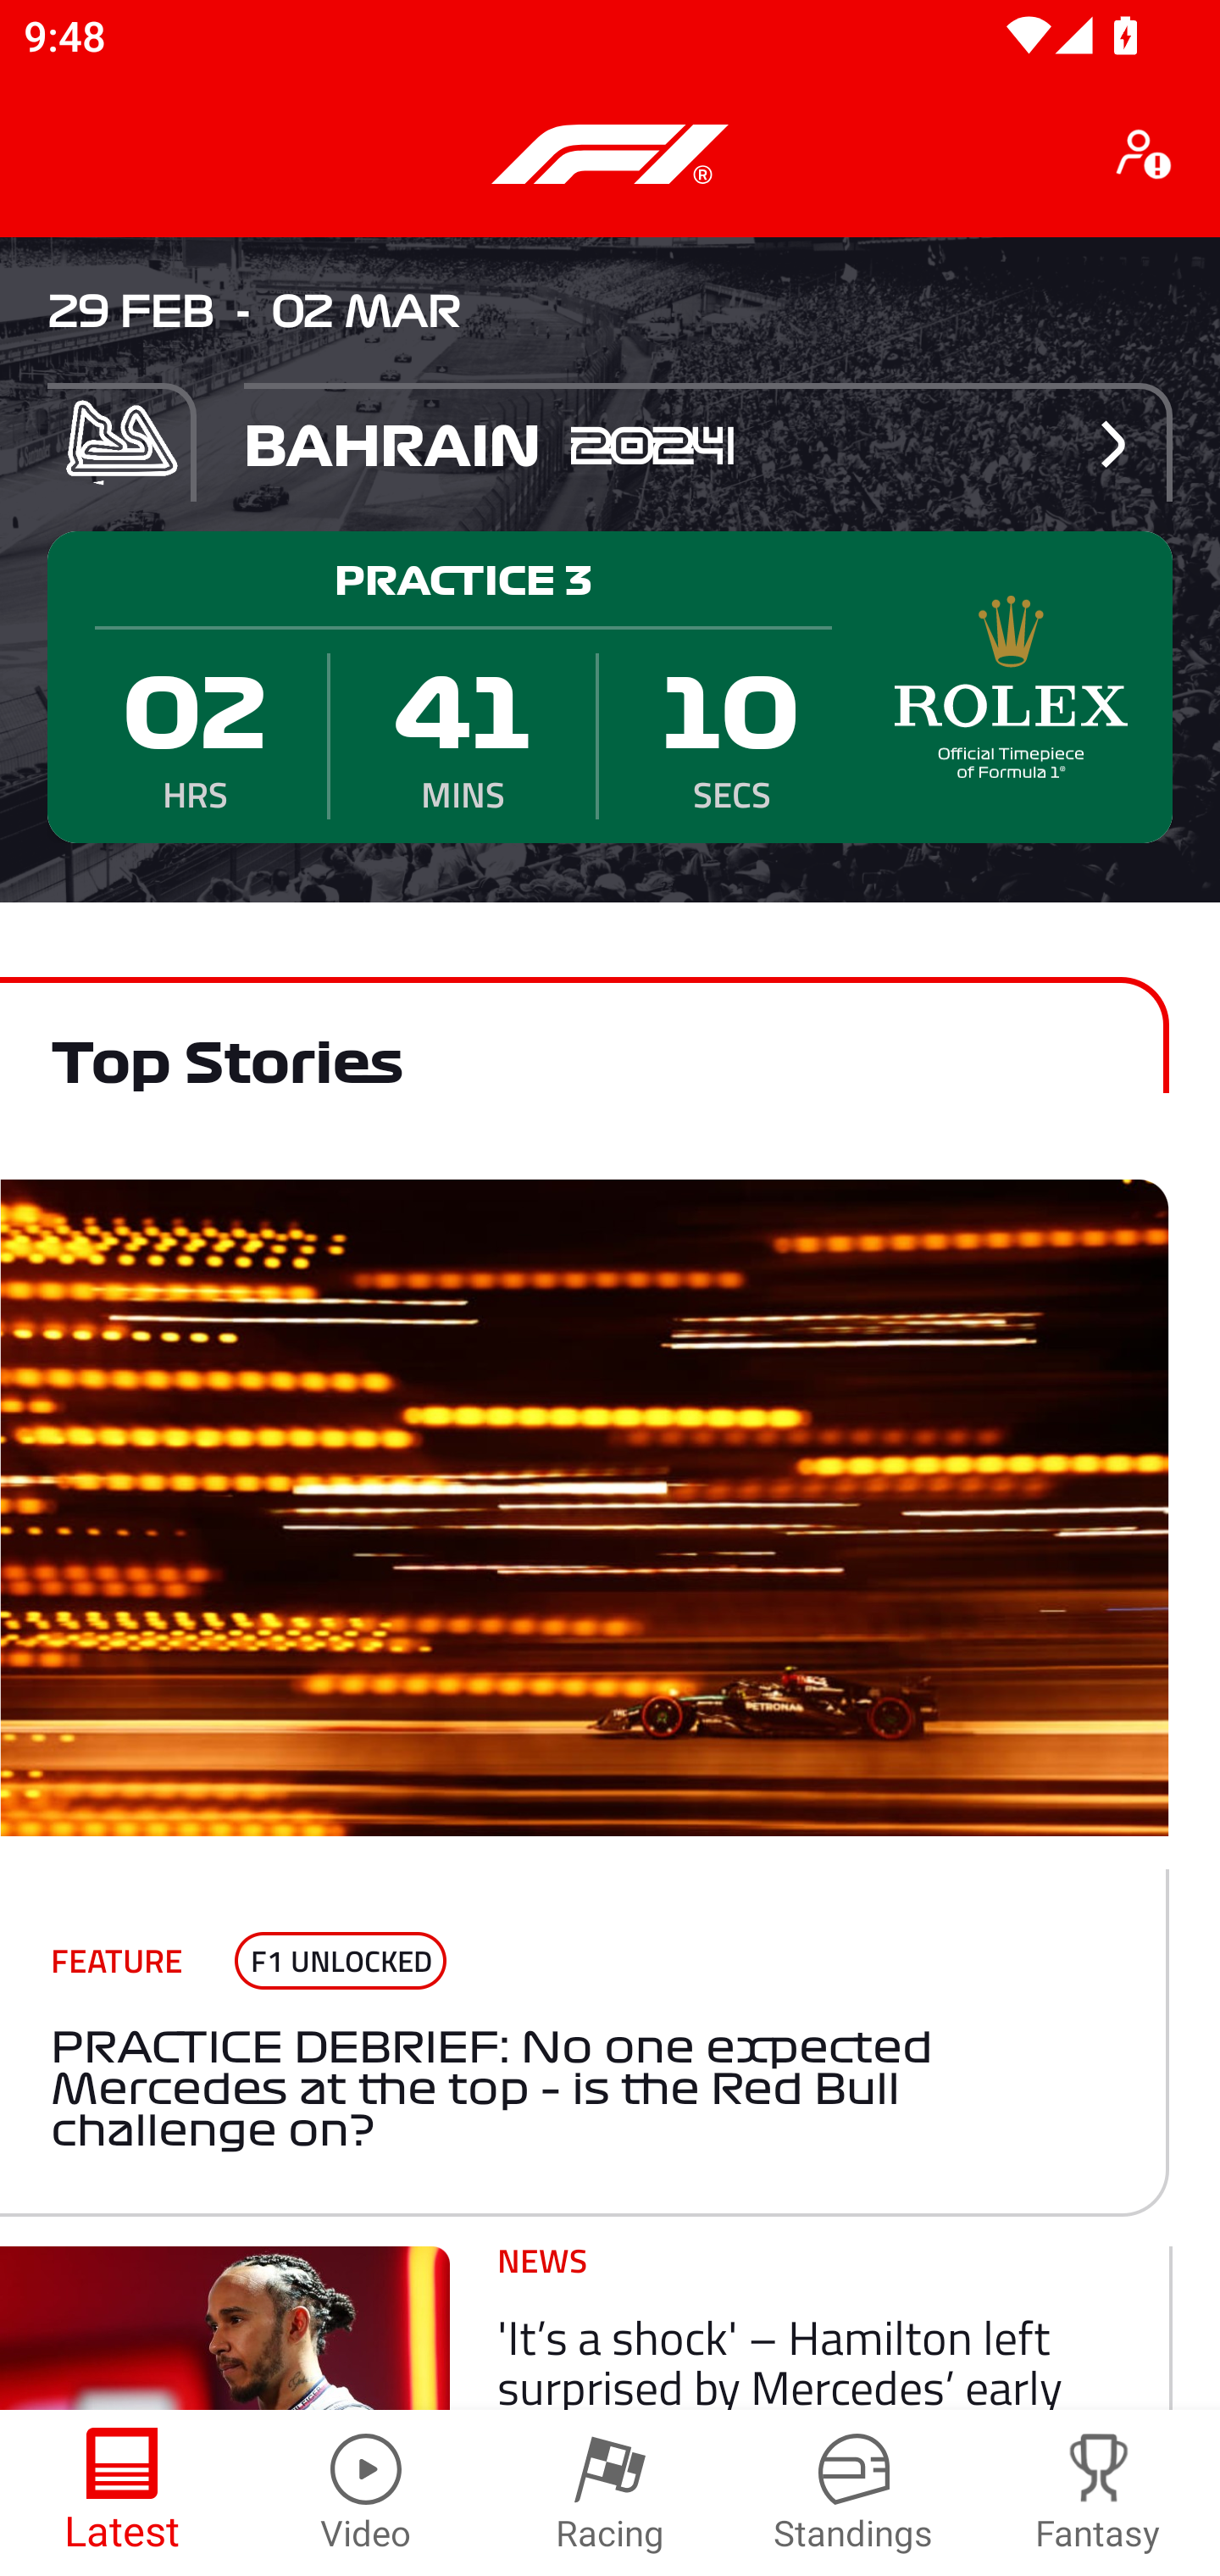 The image size is (1220, 2576). I want to click on Video, so click(366, 2493).